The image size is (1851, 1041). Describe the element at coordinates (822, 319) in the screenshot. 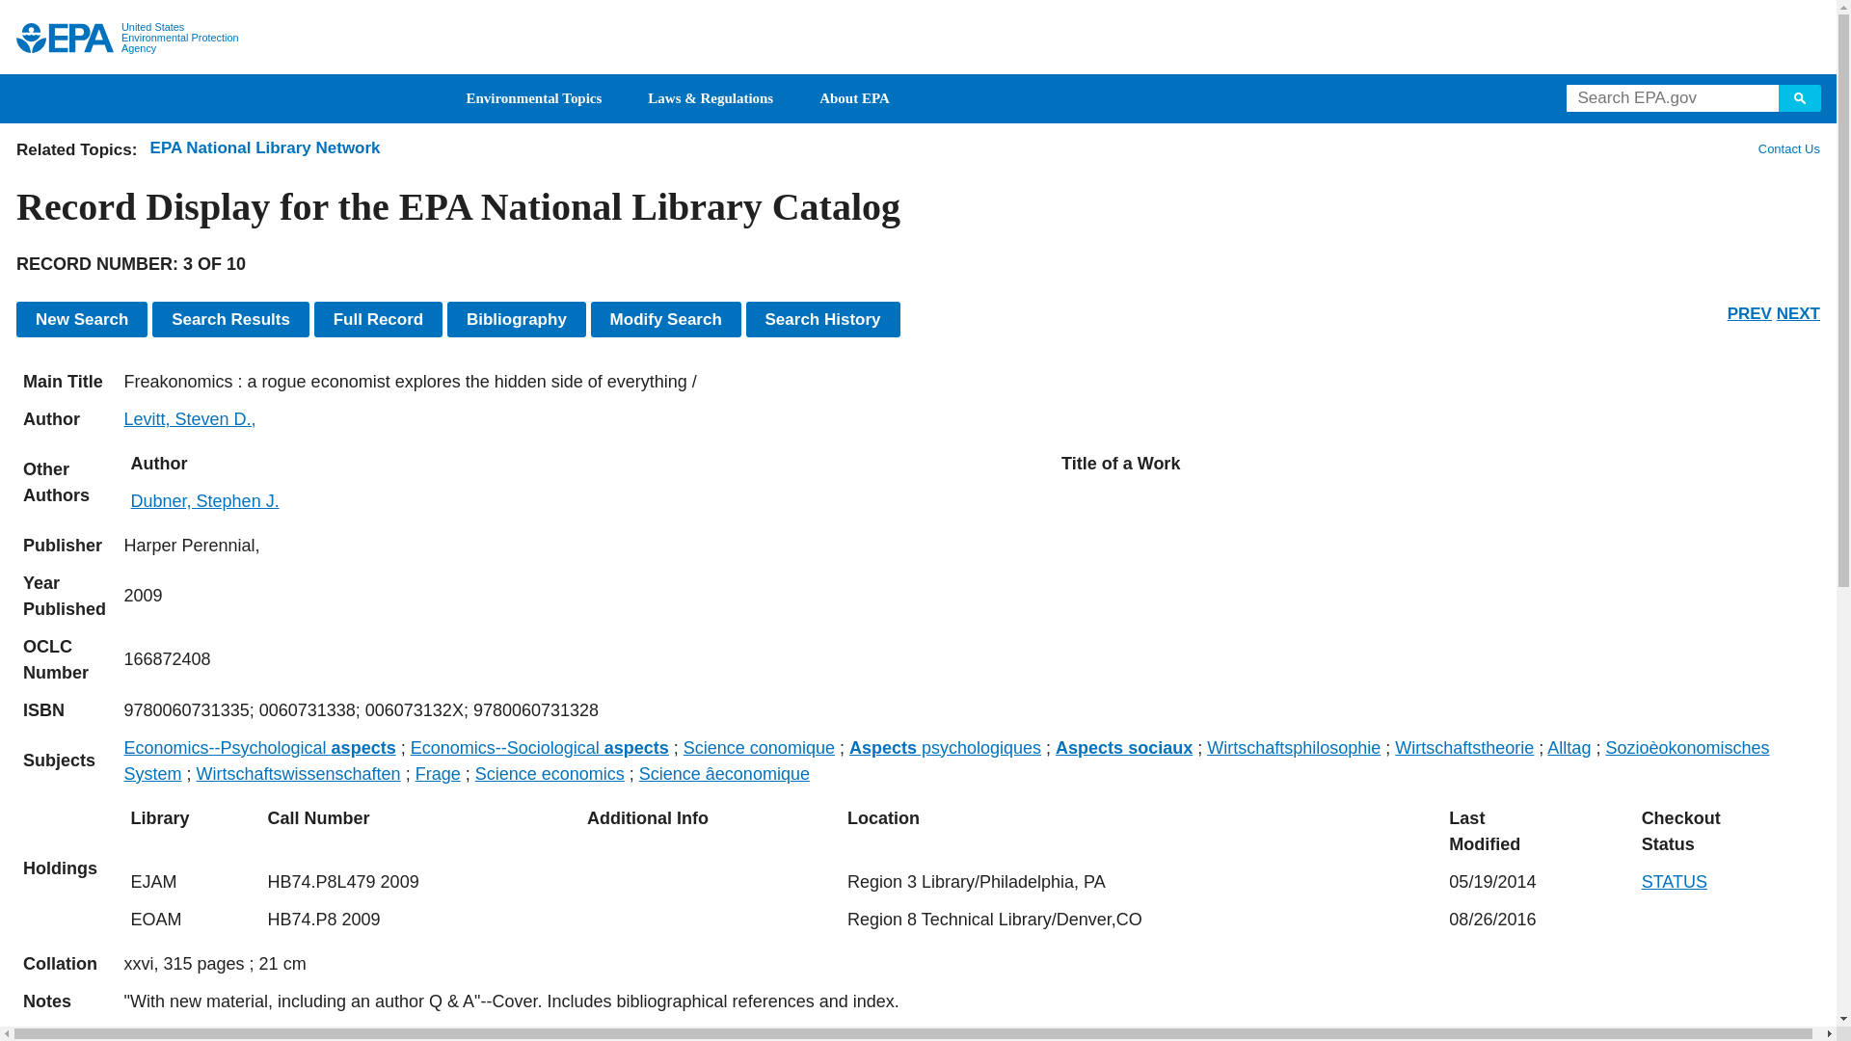

I see `Your Search History` at that location.